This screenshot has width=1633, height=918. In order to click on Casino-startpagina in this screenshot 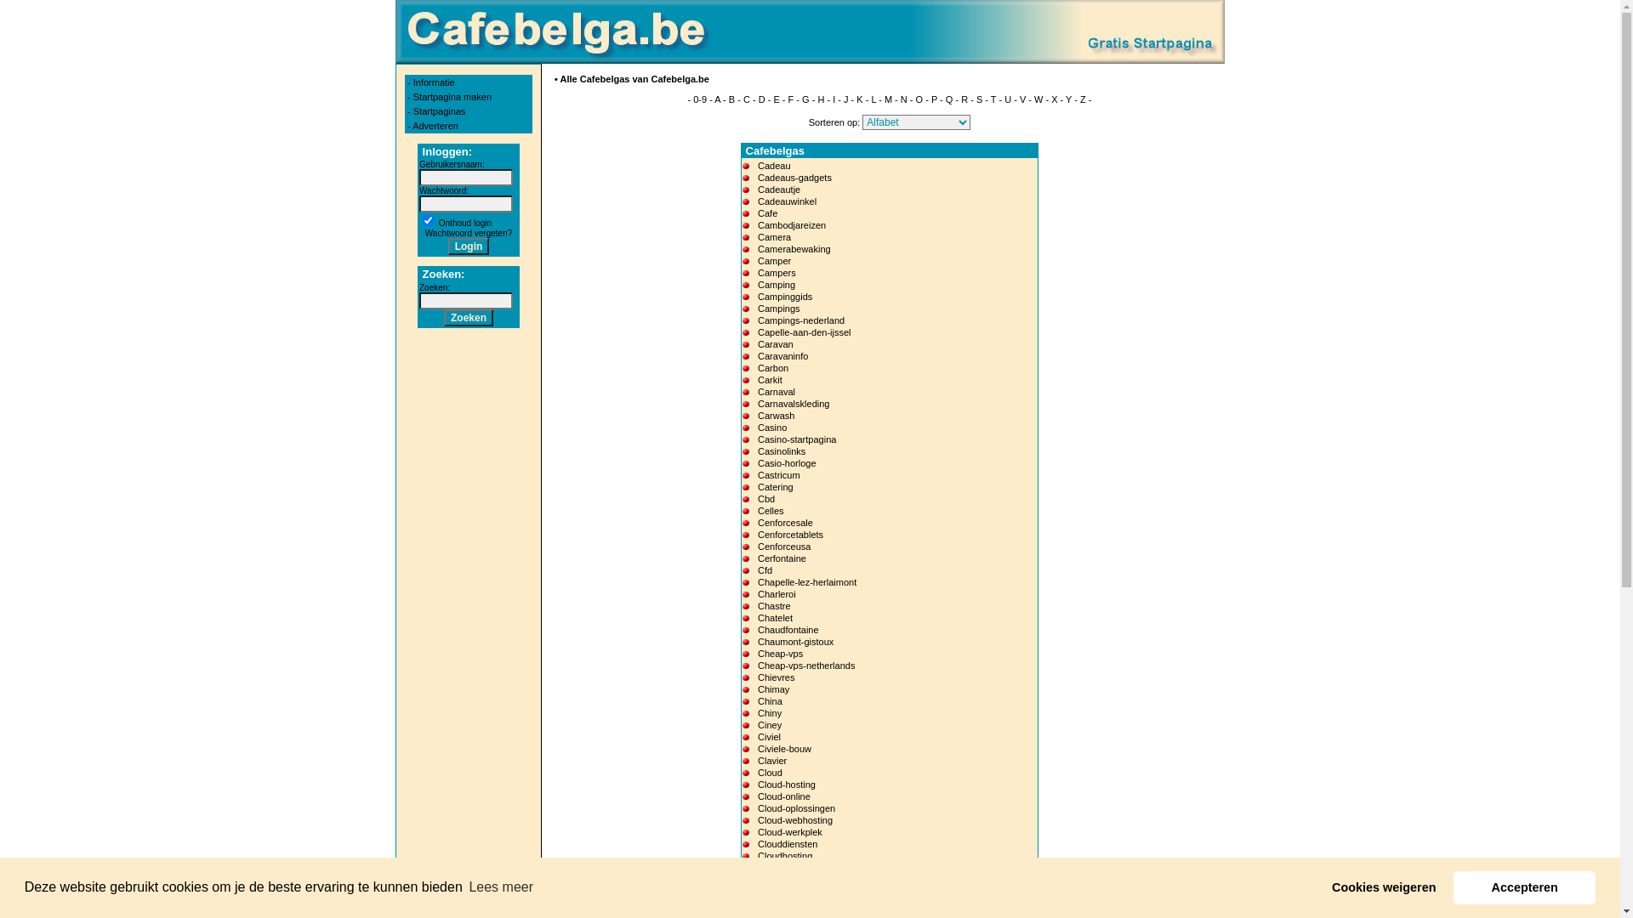, I will do `click(797, 439)`.